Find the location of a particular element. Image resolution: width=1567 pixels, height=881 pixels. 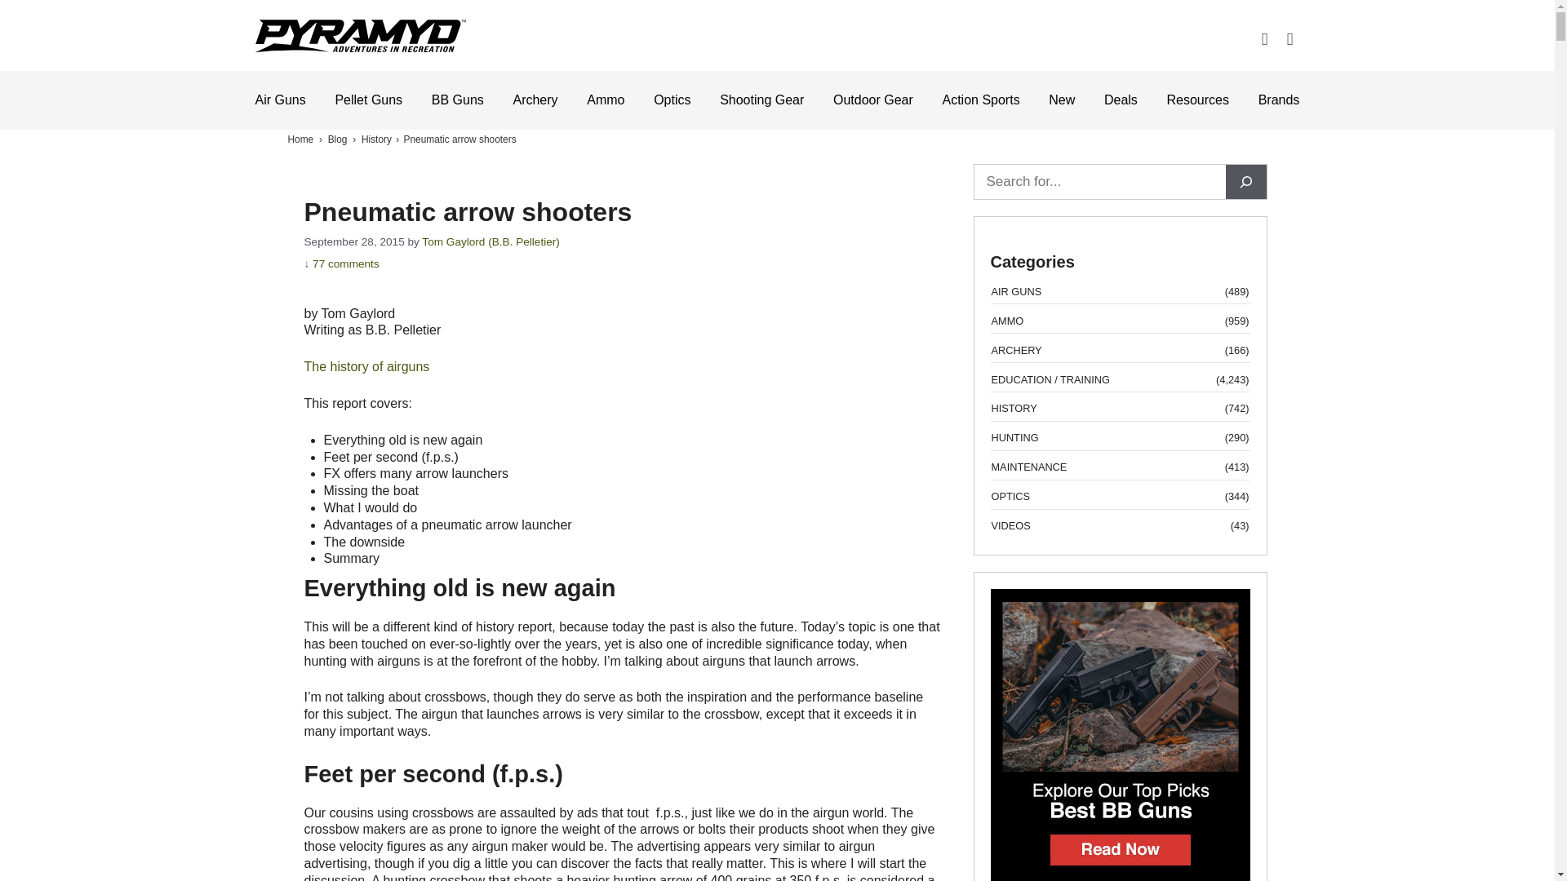

View the Best BB Guns is located at coordinates (1120, 874).